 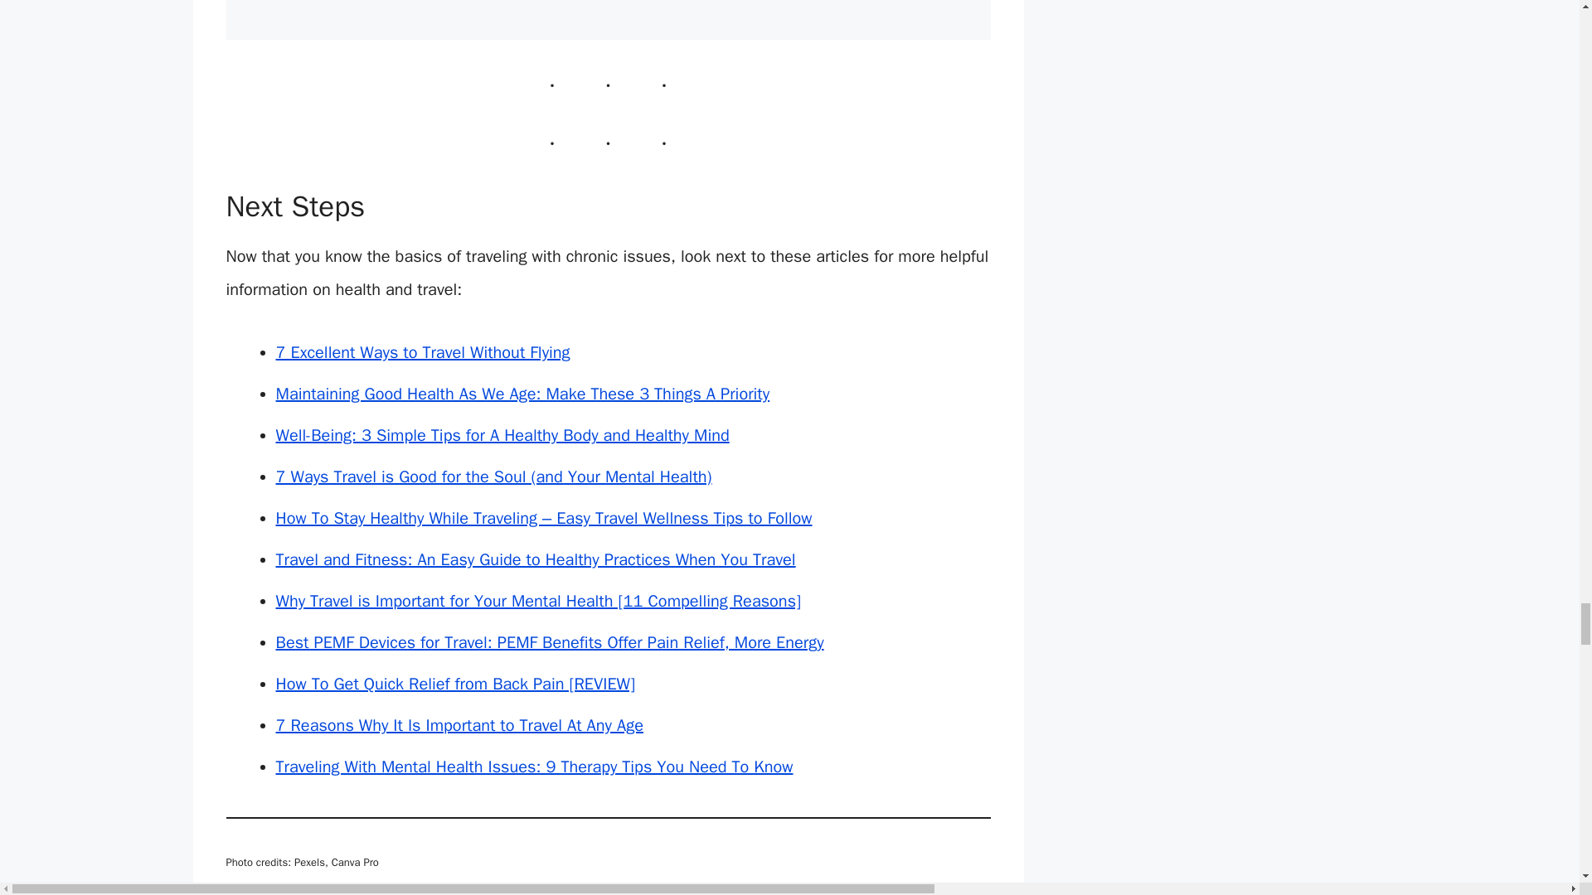 What do you see at coordinates (362, 893) in the screenshot?
I see `Save to Pinterest` at bounding box center [362, 893].